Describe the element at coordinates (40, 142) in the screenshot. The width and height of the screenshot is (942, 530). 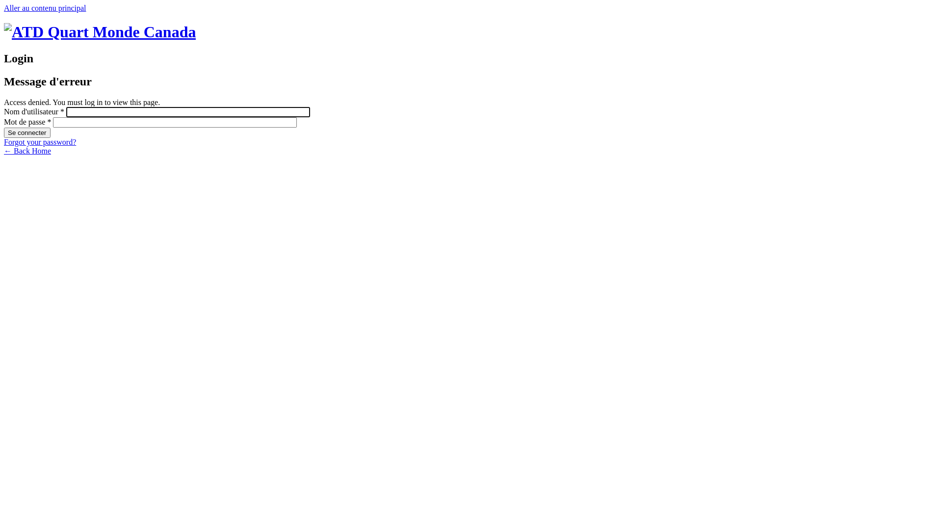
I see `Forgot your password?` at that location.